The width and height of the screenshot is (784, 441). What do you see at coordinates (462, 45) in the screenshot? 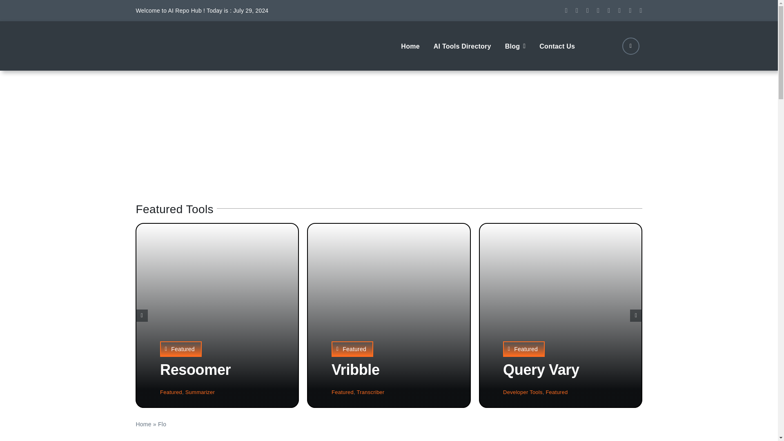
I see `AI Tools Directory` at bounding box center [462, 45].